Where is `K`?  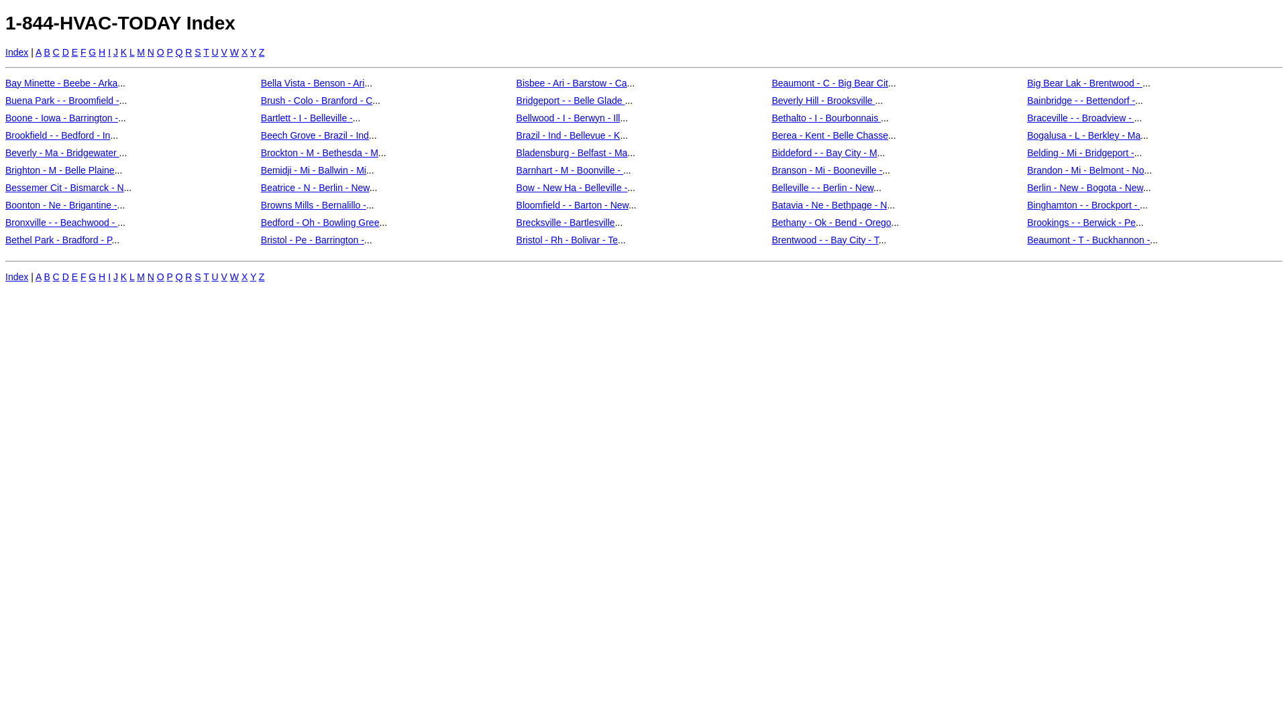 K is located at coordinates (123, 276).